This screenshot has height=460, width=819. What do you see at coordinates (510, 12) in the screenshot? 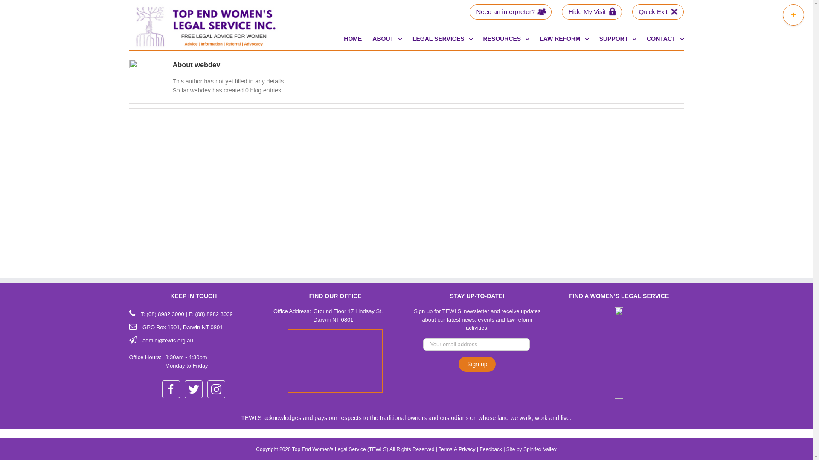
I see `Need an interpreter?` at bounding box center [510, 12].